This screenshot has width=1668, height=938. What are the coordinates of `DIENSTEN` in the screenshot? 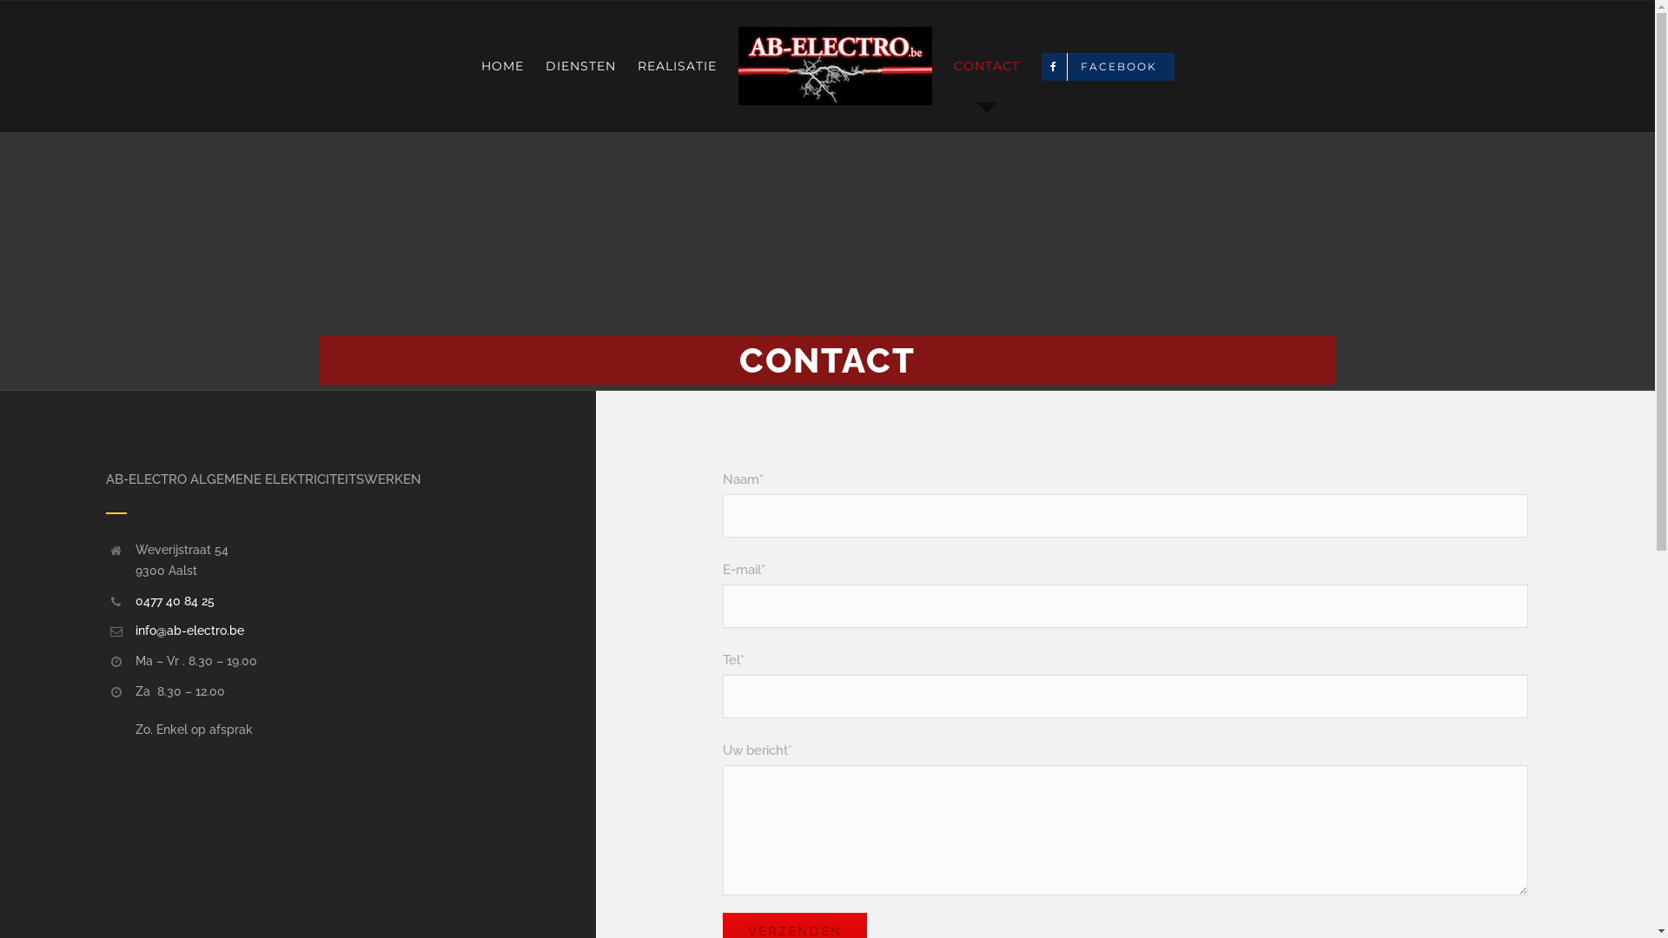 It's located at (580, 66).